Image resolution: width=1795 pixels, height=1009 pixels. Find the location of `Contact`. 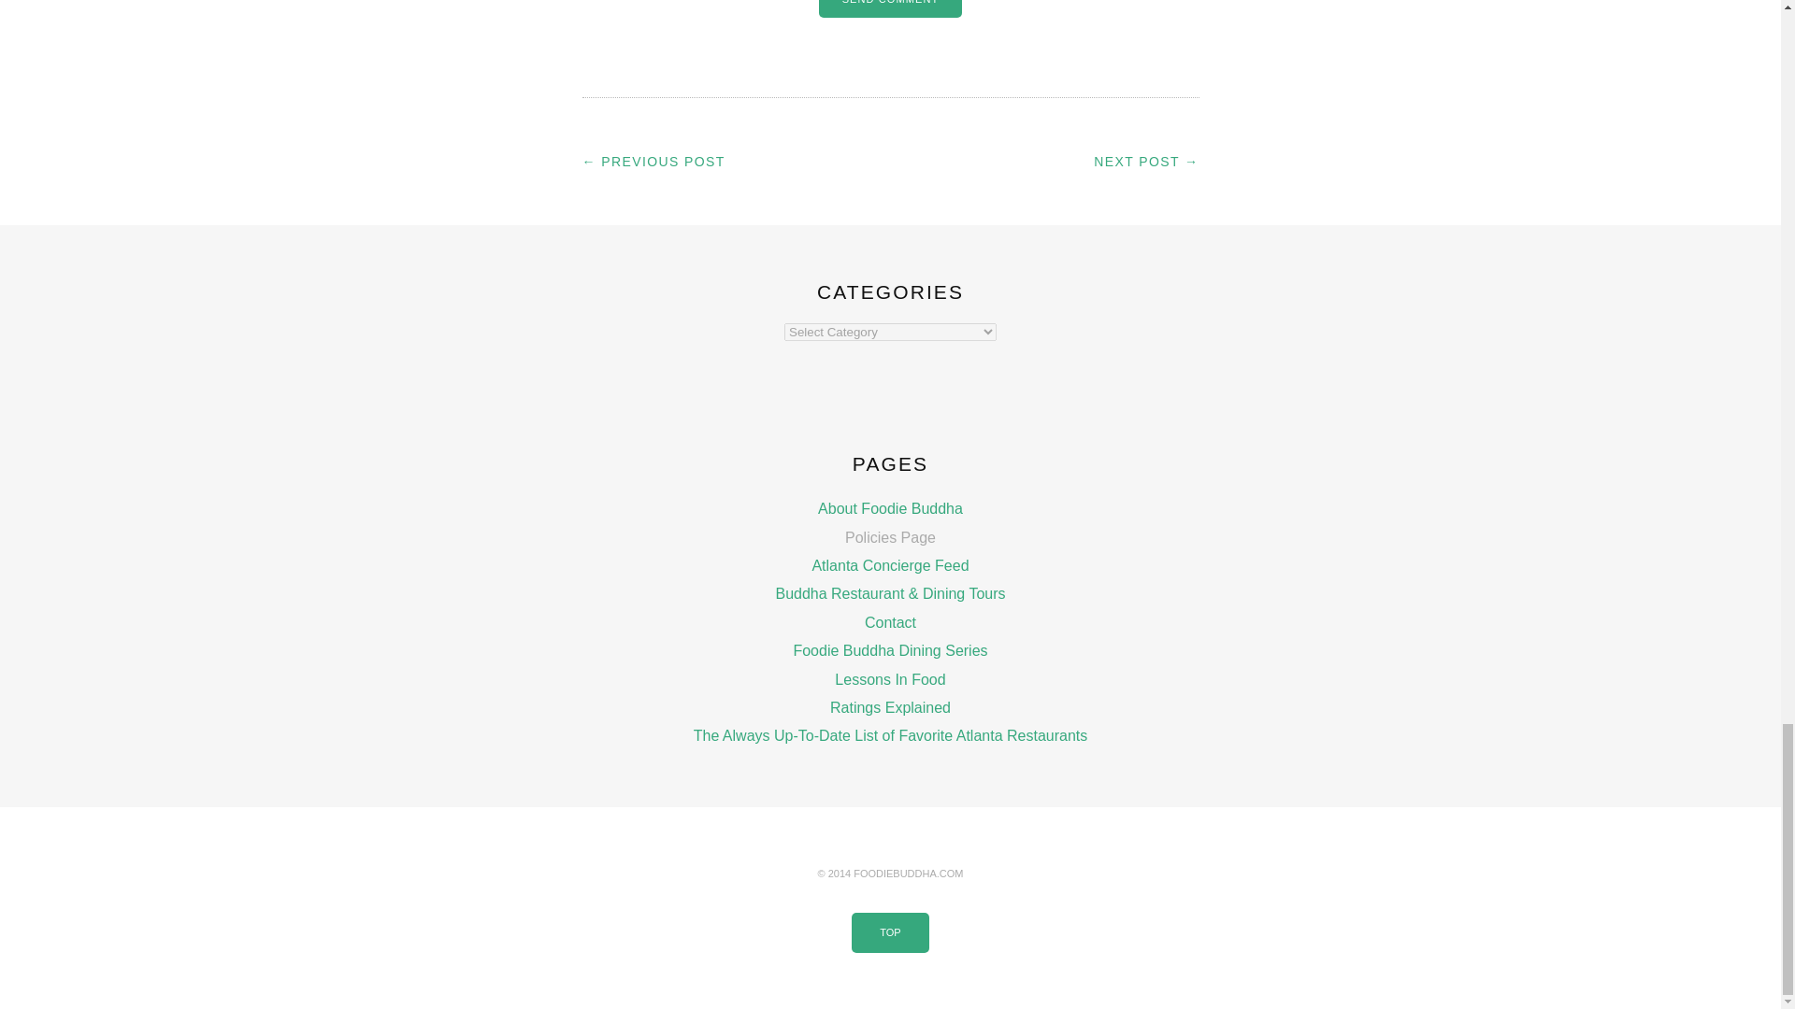

Contact is located at coordinates (890, 622).